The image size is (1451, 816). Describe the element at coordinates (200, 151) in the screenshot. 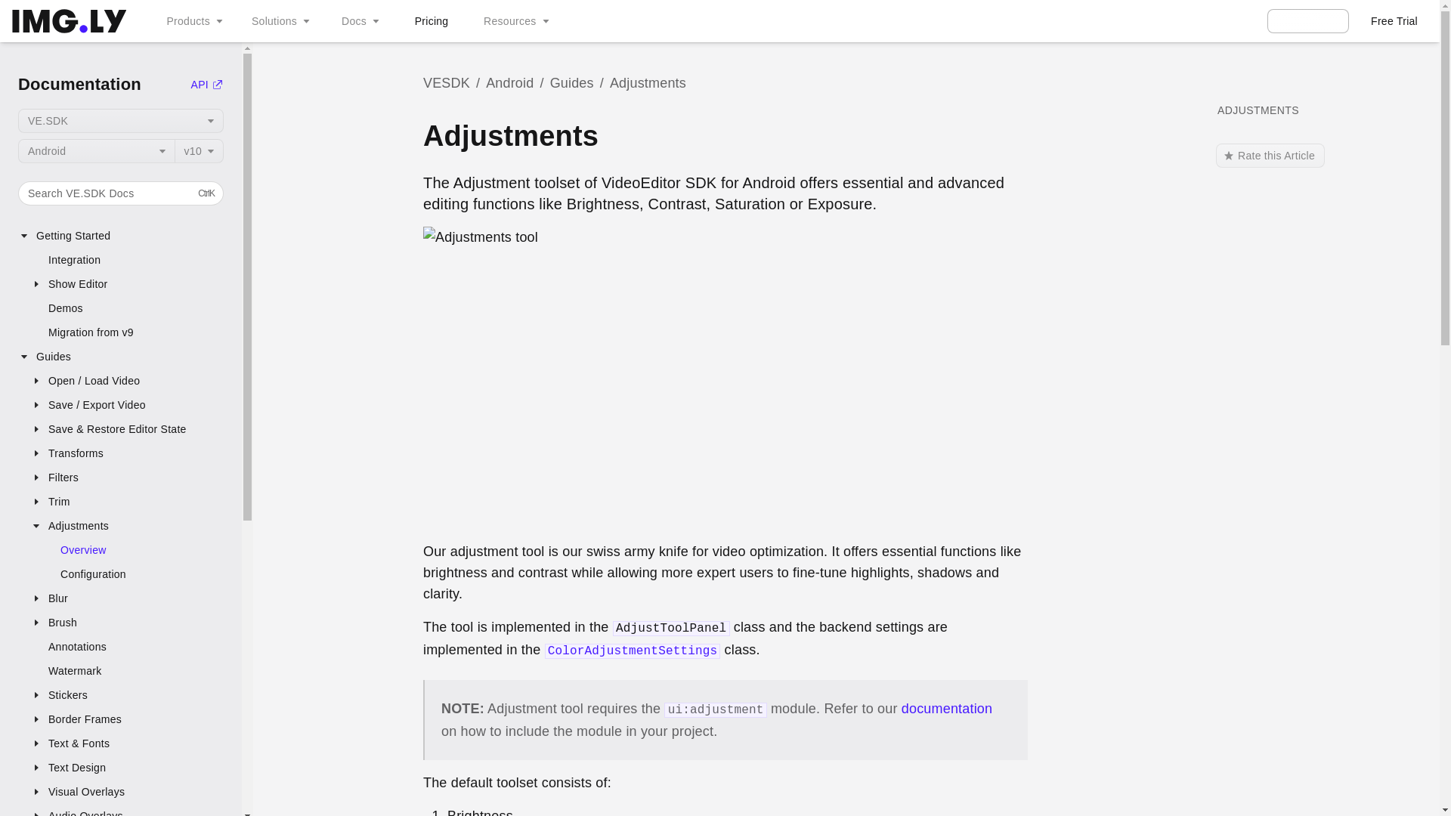

I see `Resources` at that location.